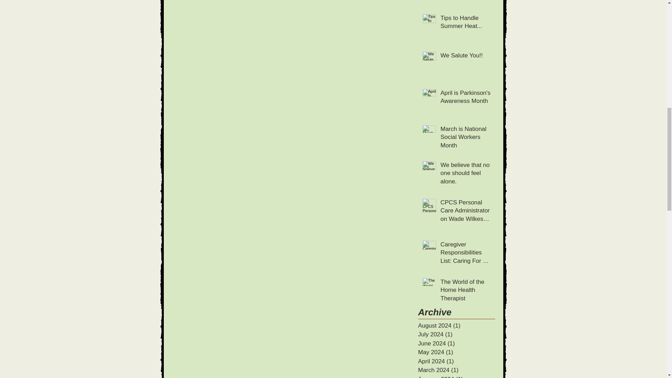  What do you see at coordinates (465, 24) in the screenshot?
I see `Tips to Handle Summer Heat...` at bounding box center [465, 24].